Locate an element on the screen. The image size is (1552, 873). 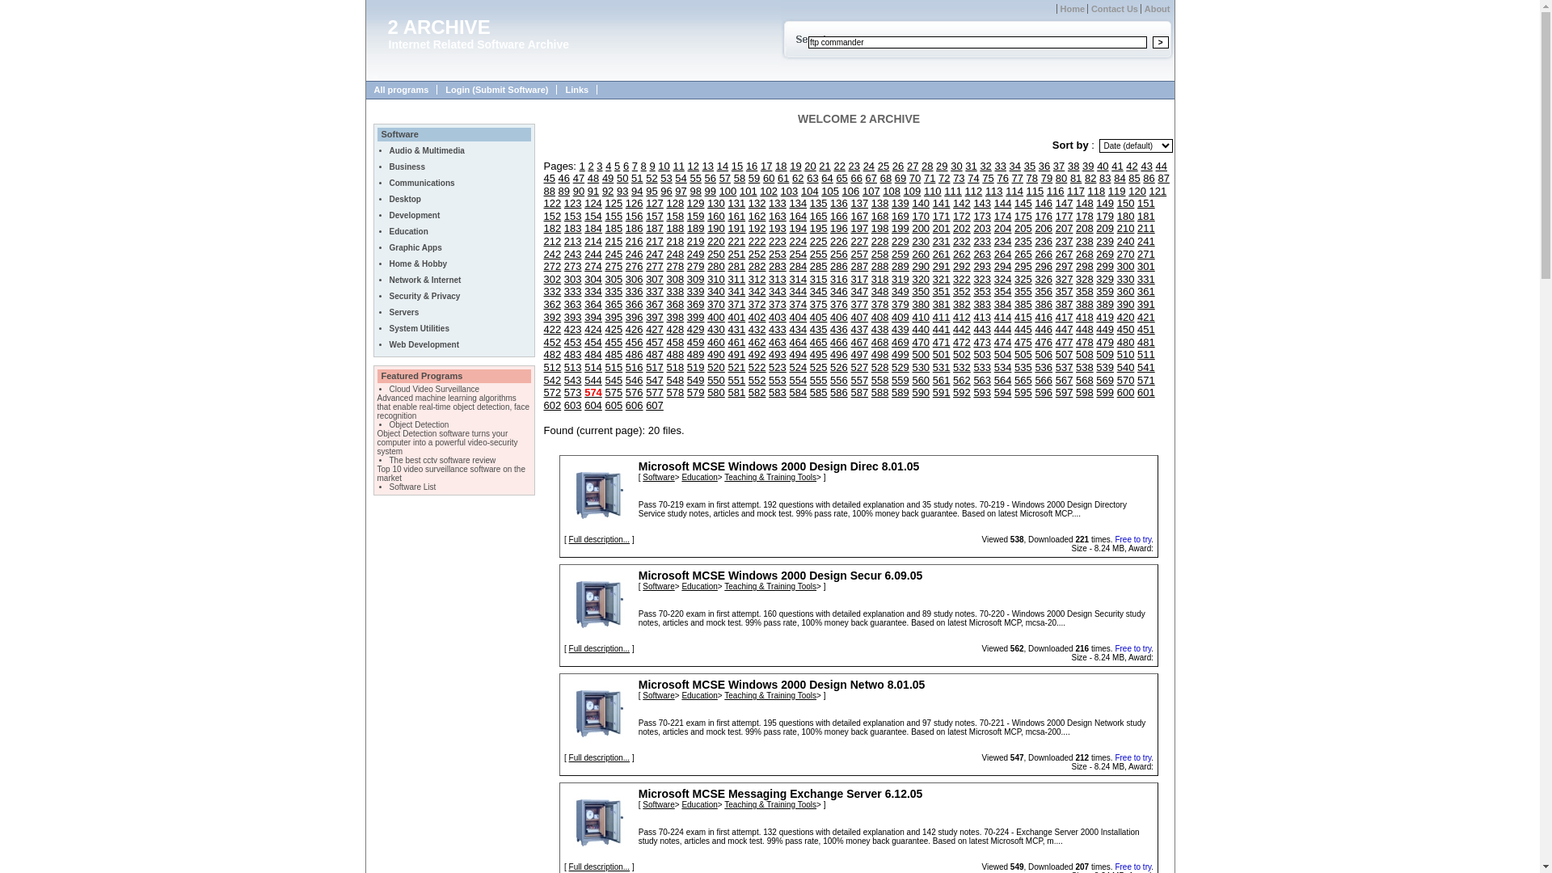
527 is located at coordinates (859, 367).